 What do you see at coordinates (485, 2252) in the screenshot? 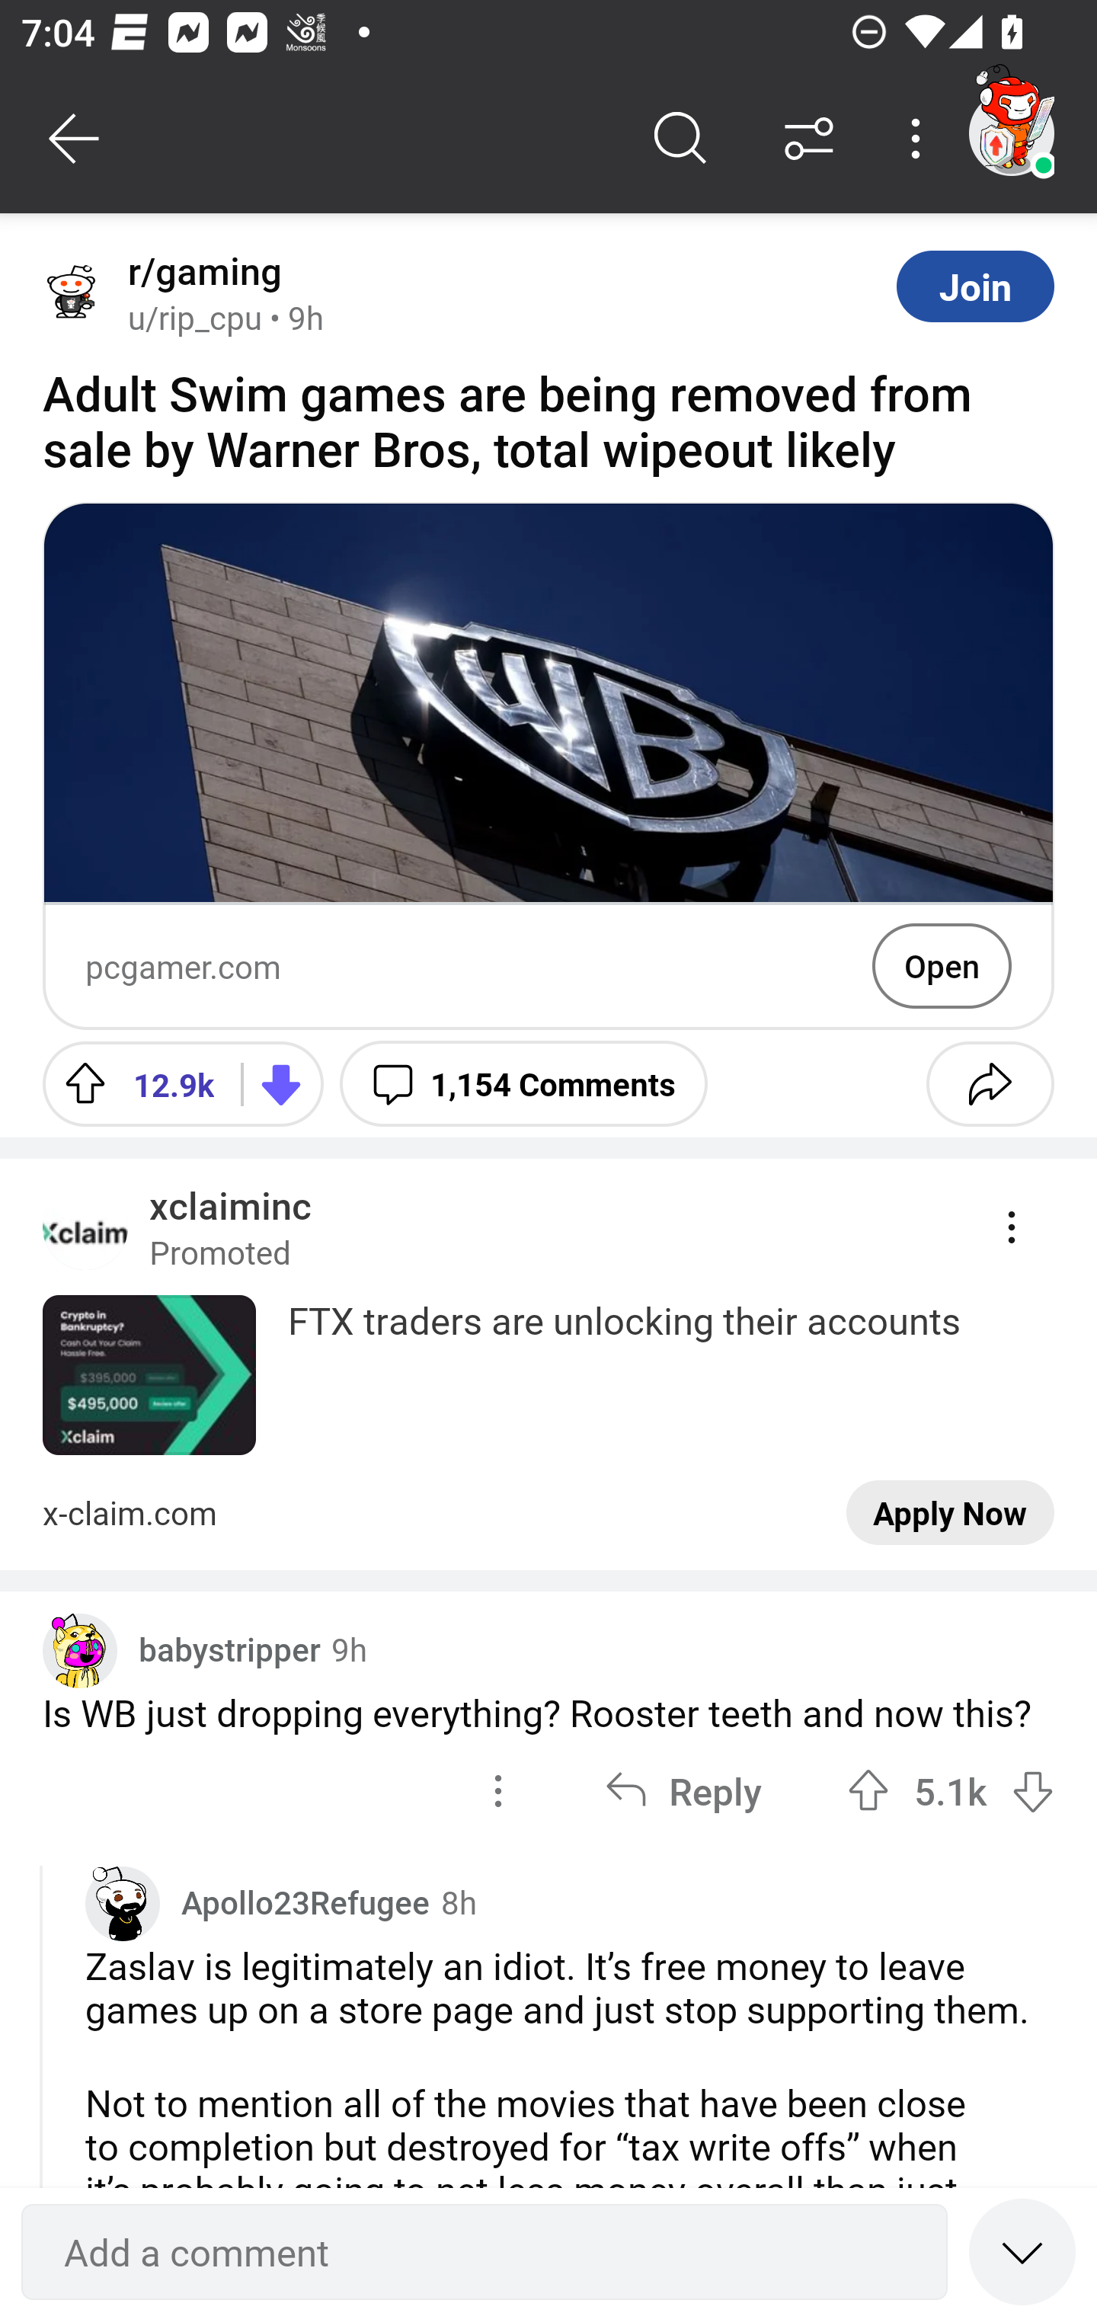
I see `Add a comment` at bounding box center [485, 2252].